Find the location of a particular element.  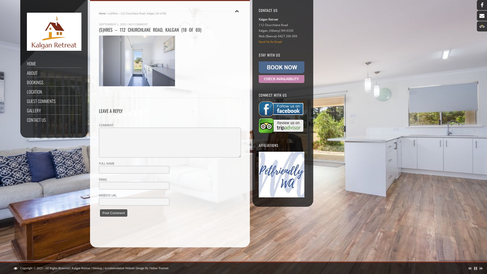

Sitemap is located at coordinates (97, 268).